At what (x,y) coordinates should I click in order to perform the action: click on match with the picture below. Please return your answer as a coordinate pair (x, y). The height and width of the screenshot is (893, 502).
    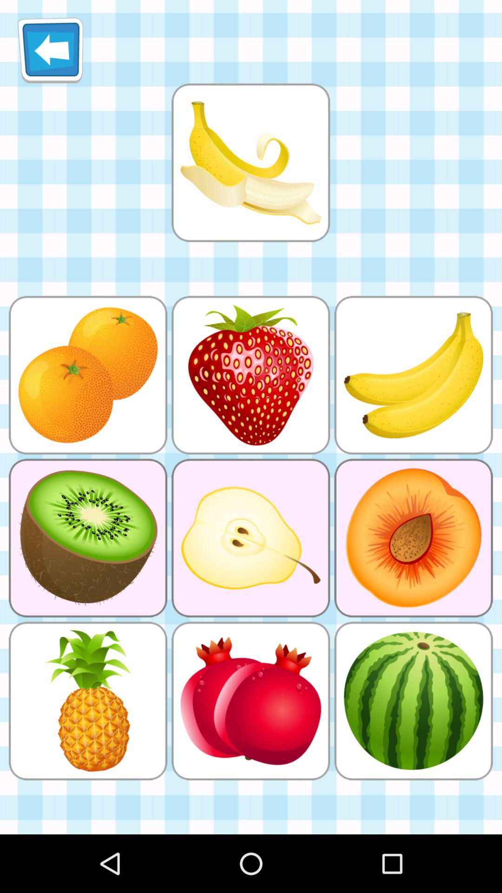
    Looking at the image, I should click on (251, 163).